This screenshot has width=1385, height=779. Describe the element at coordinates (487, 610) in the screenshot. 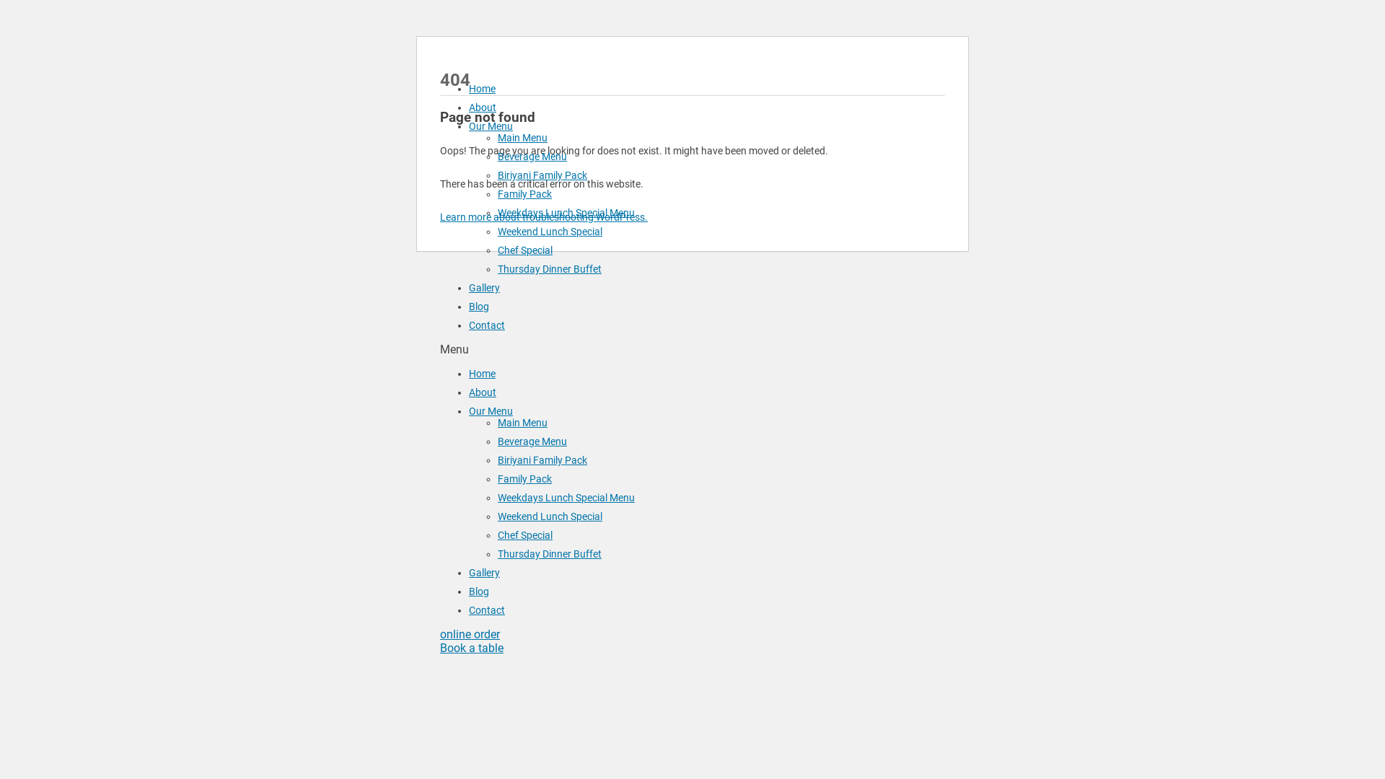

I see `Contact` at that location.